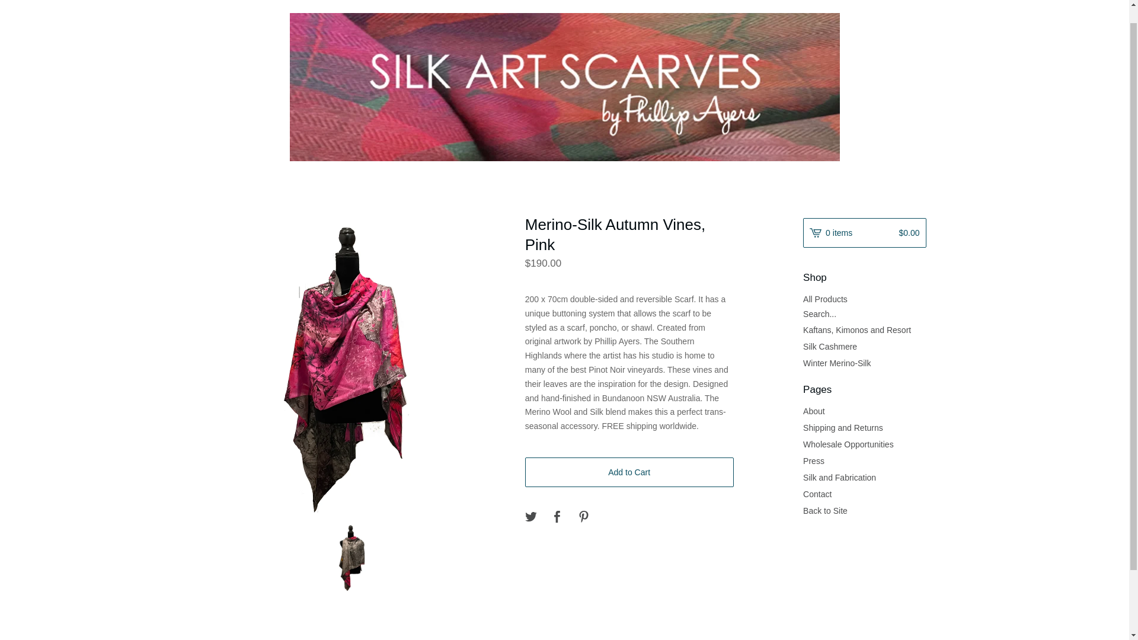 The image size is (1138, 640). Describe the element at coordinates (864, 363) in the screenshot. I see `Winter Merino-Silk` at that location.